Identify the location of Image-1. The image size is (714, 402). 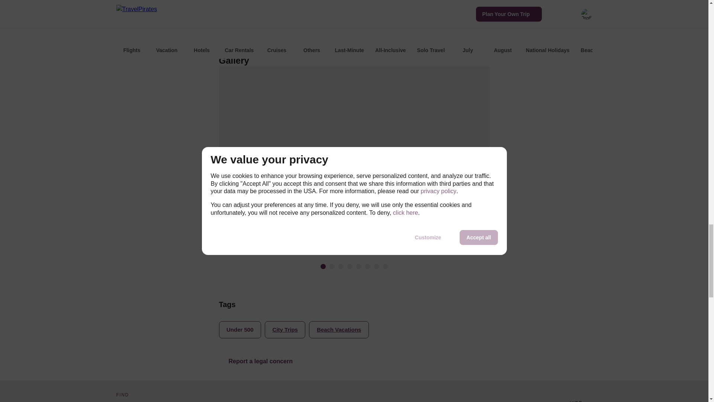
(323, 266).